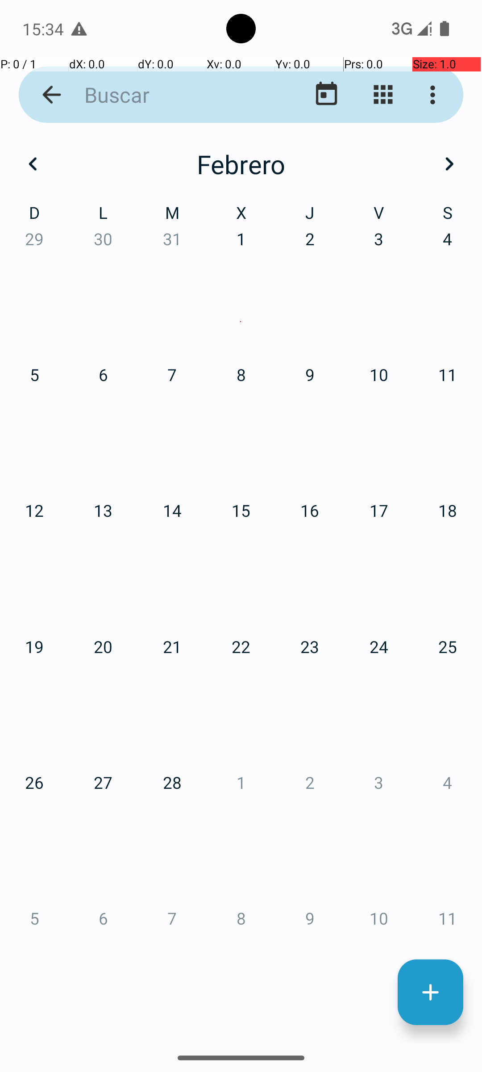  I want to click on SEPTIEMBRE, so click(397, 632).